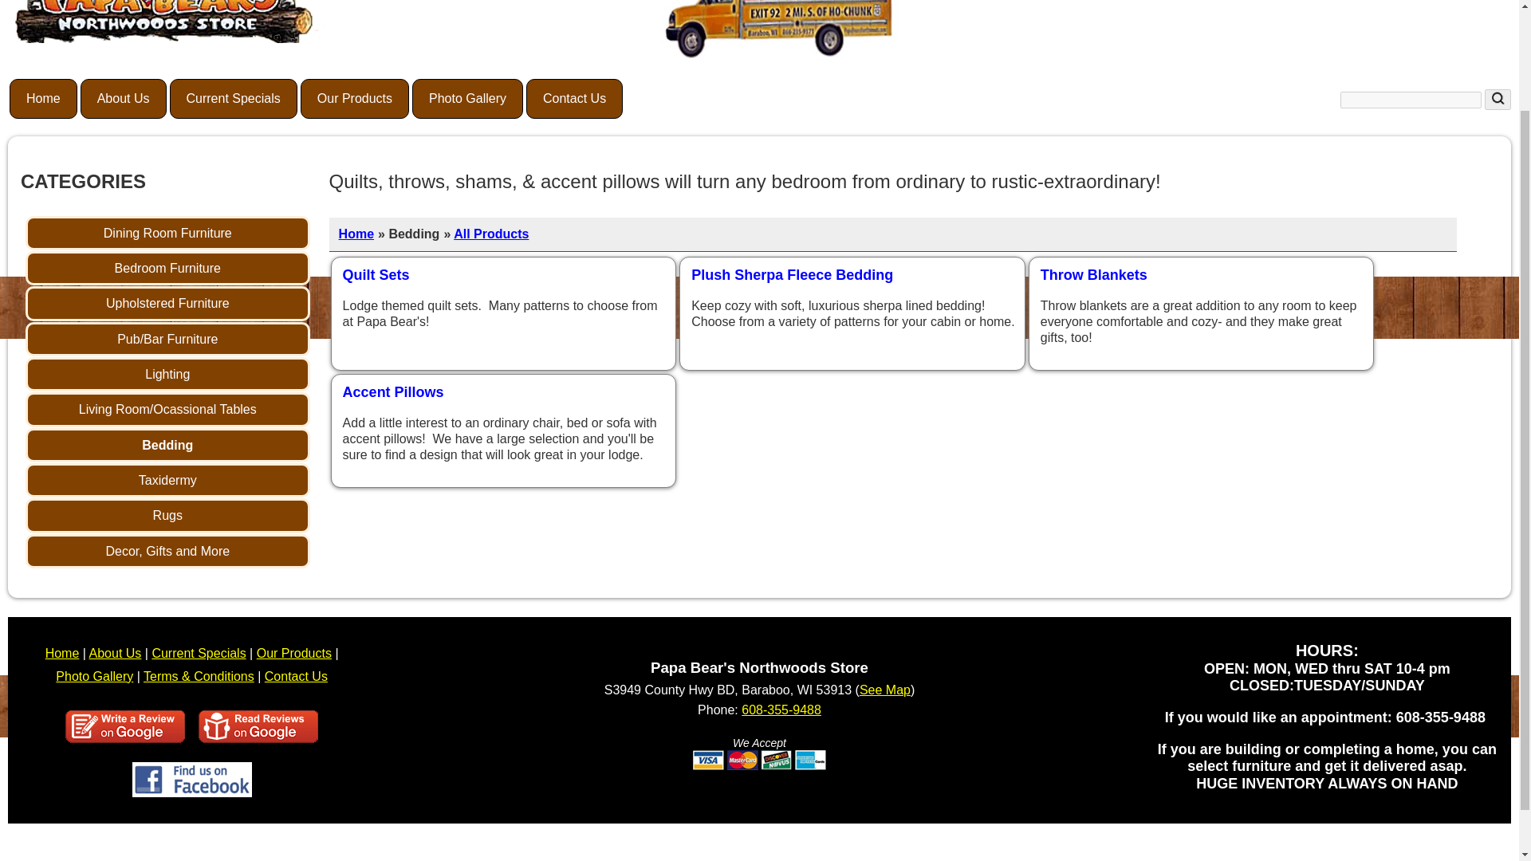  I want to click on Dining Room Furniture, so click(167, 233).